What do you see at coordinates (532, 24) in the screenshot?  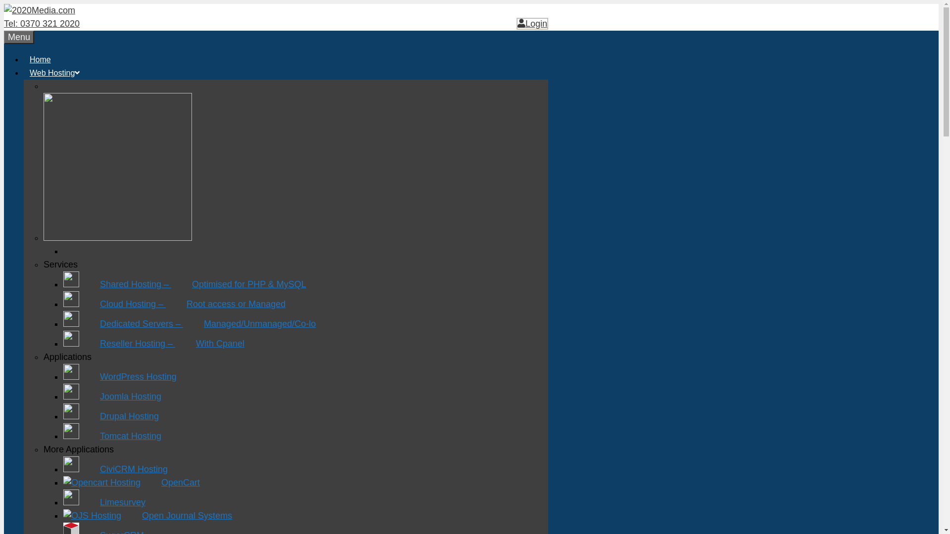 I see `Login` at bounding box center [532, 24].